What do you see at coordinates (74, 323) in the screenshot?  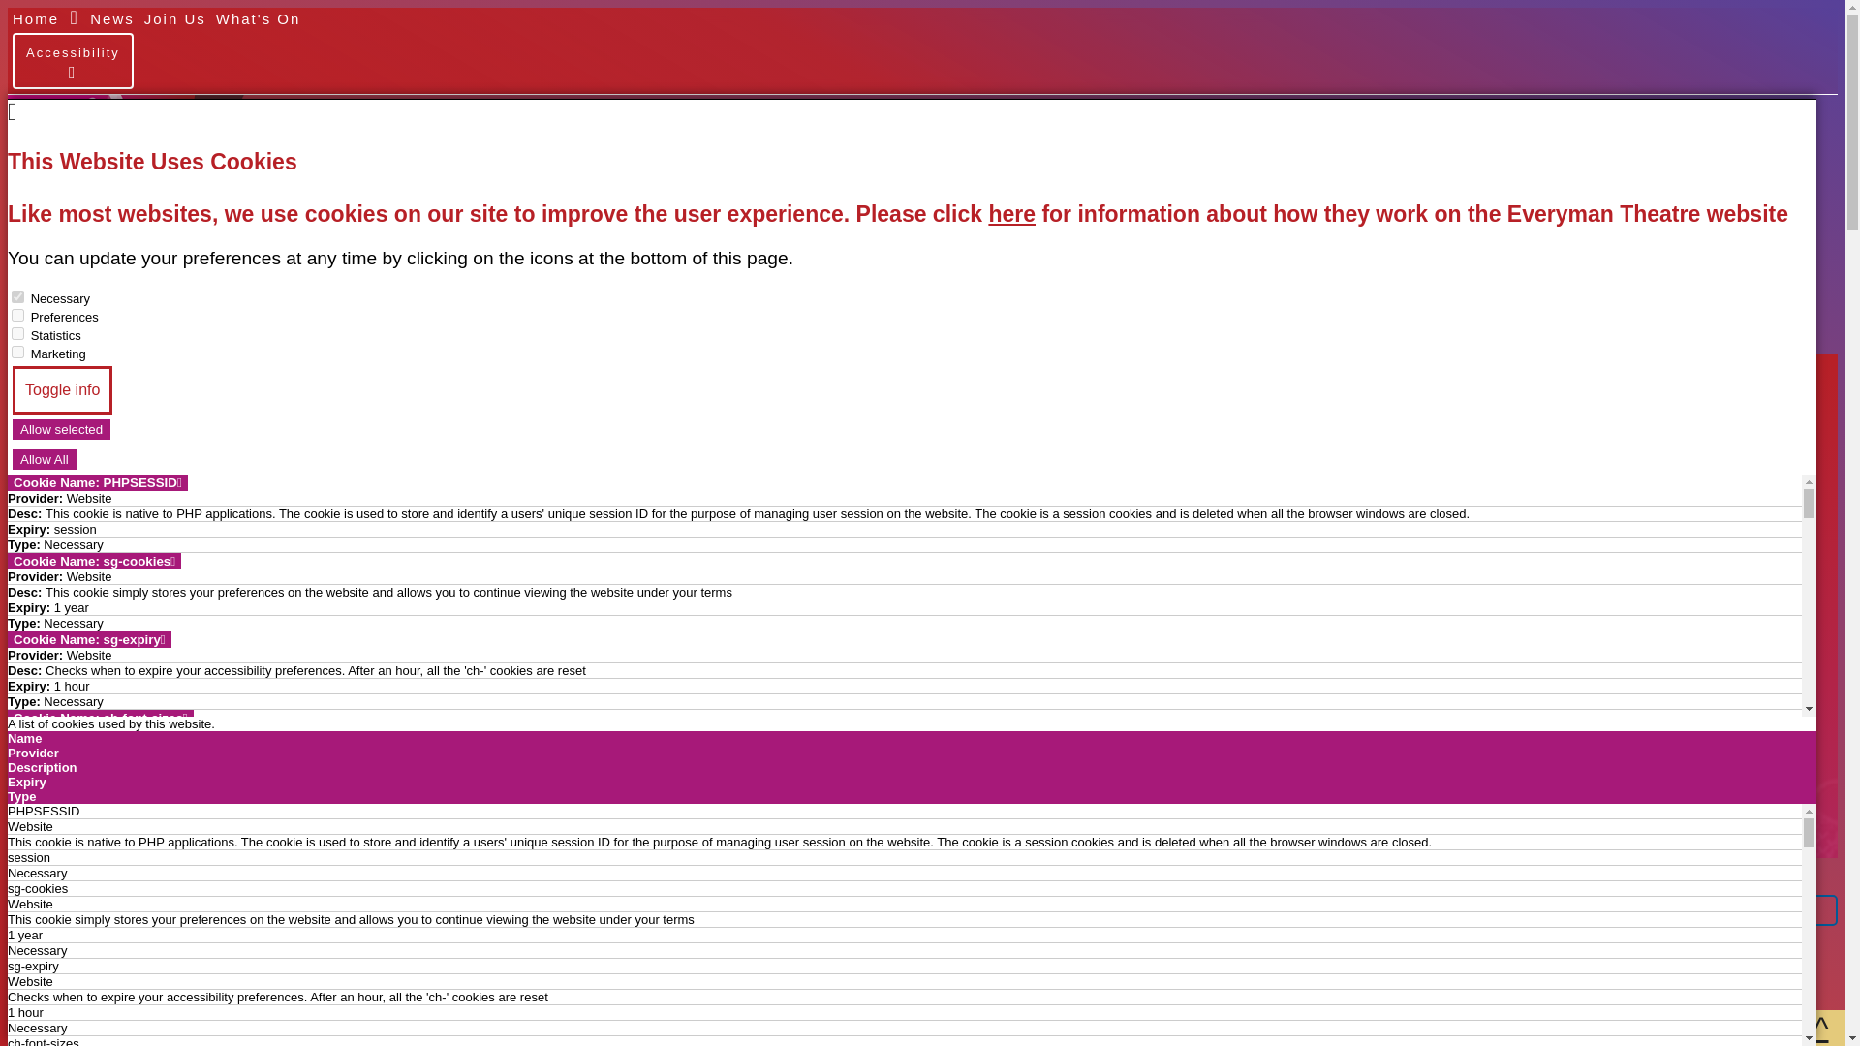 I see `SEARCH` at bounding box center [74, 323].